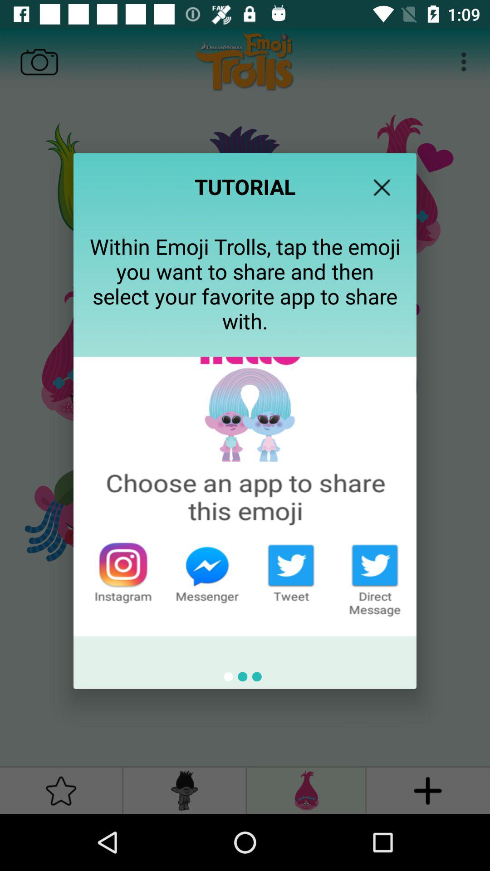  I want to click on press the icon above the within emoji trolls icon, so click(382, 187).